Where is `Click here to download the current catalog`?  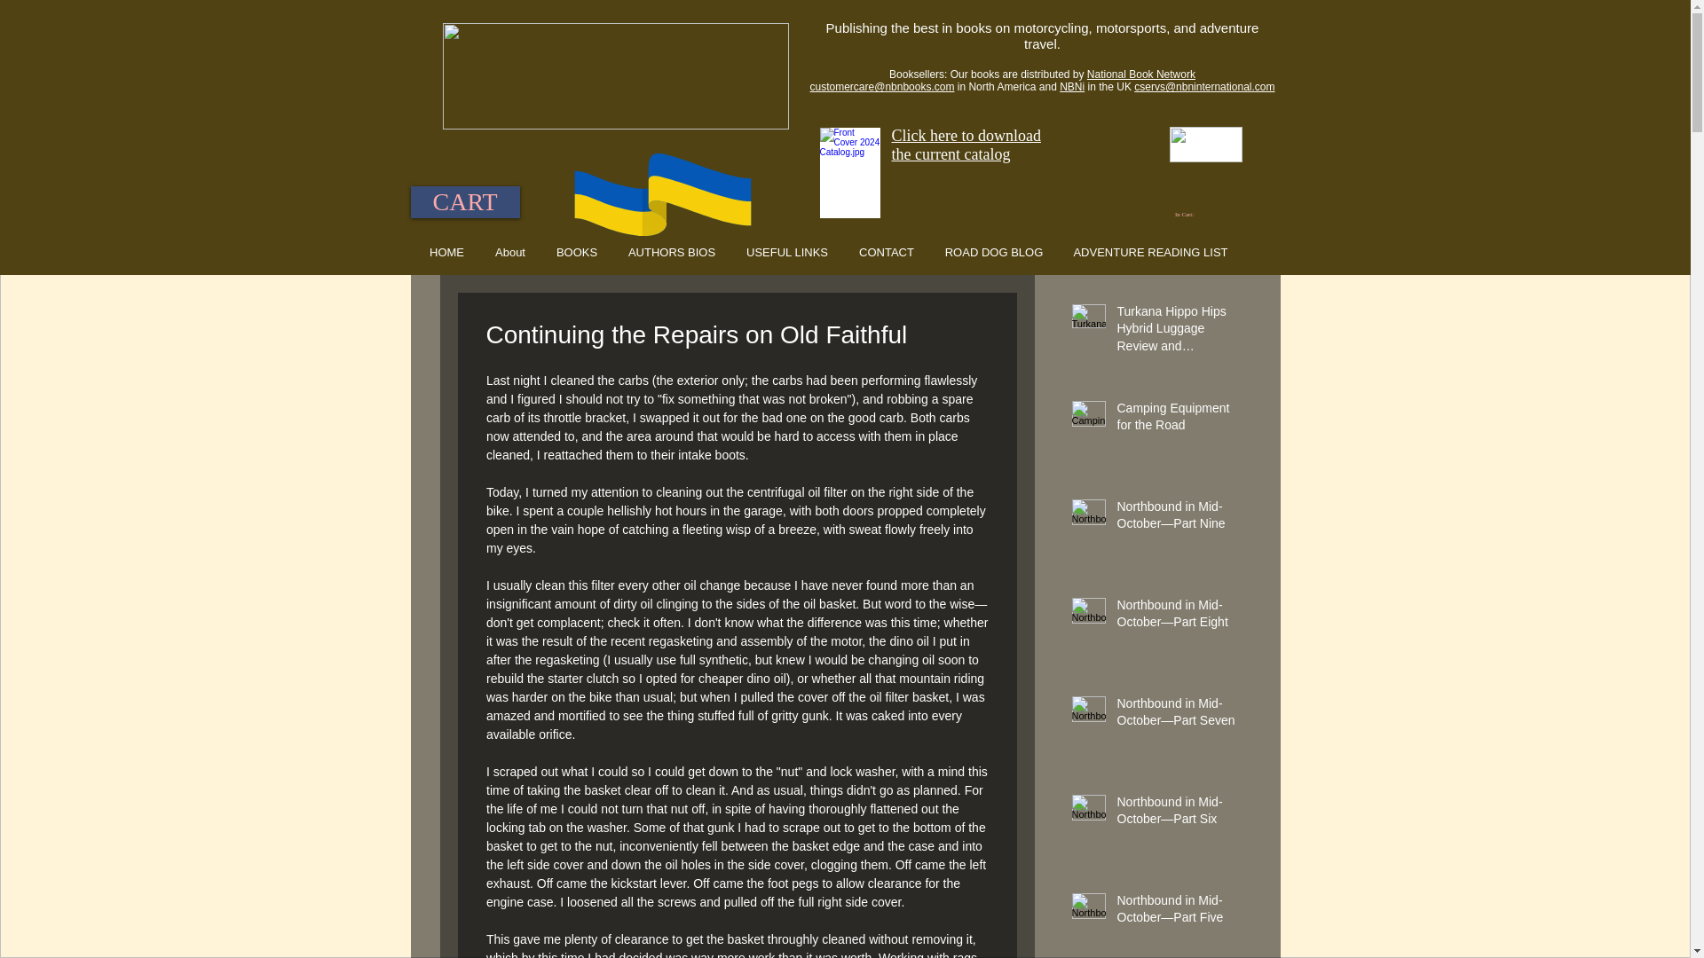
Click here to download the current catalog is located at coordinates (966, 144).